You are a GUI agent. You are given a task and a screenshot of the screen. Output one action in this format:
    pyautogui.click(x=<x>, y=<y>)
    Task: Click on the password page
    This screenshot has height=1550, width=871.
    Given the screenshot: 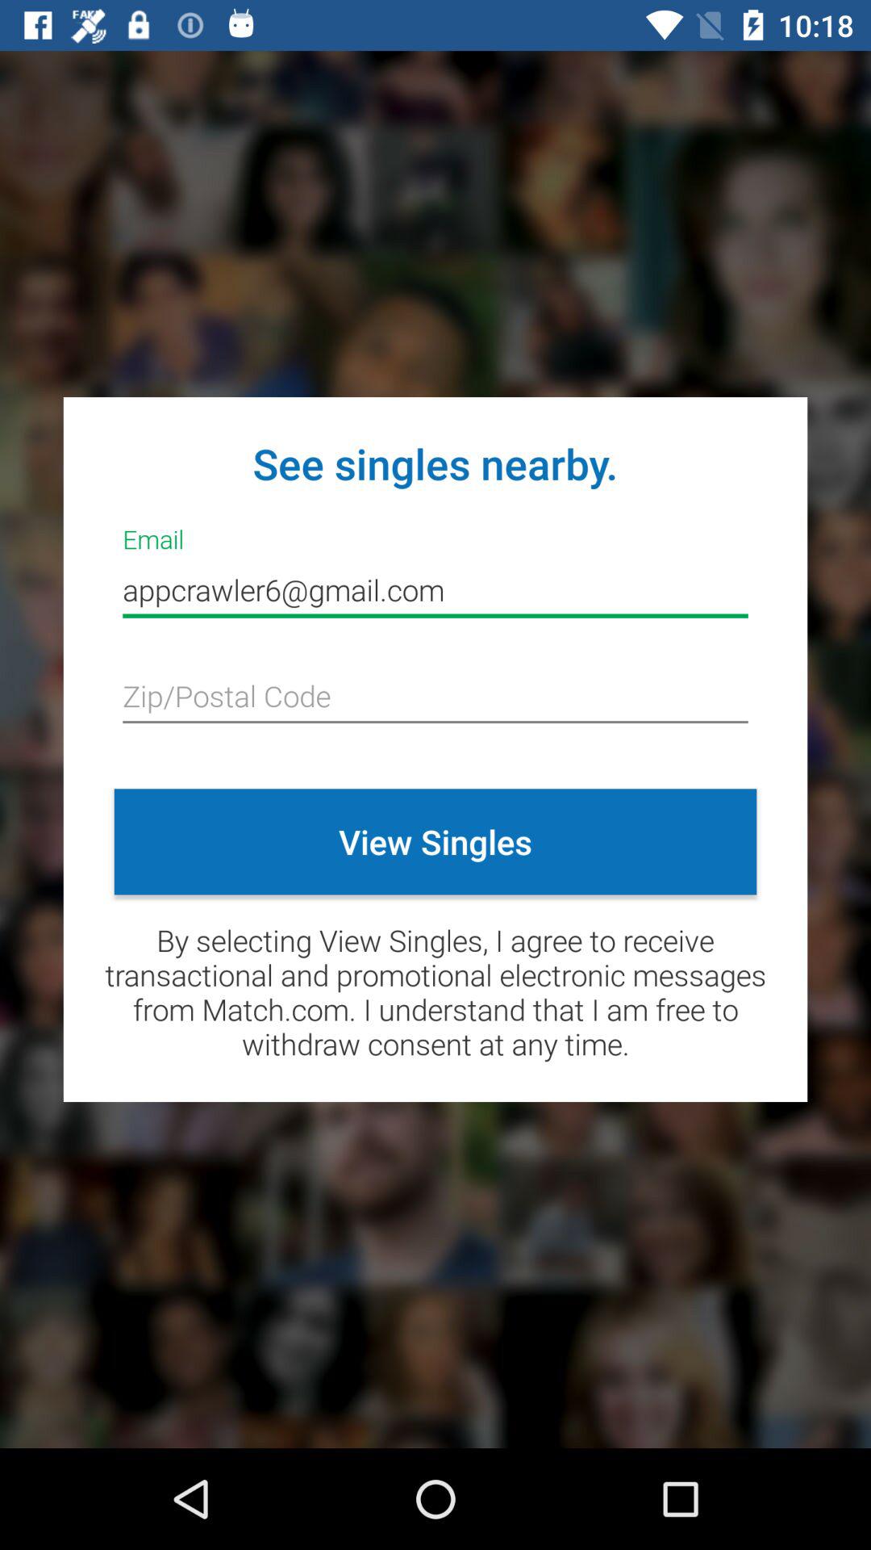 What is the action you would take?
    pyautogui.click(x=435, y=697)
    